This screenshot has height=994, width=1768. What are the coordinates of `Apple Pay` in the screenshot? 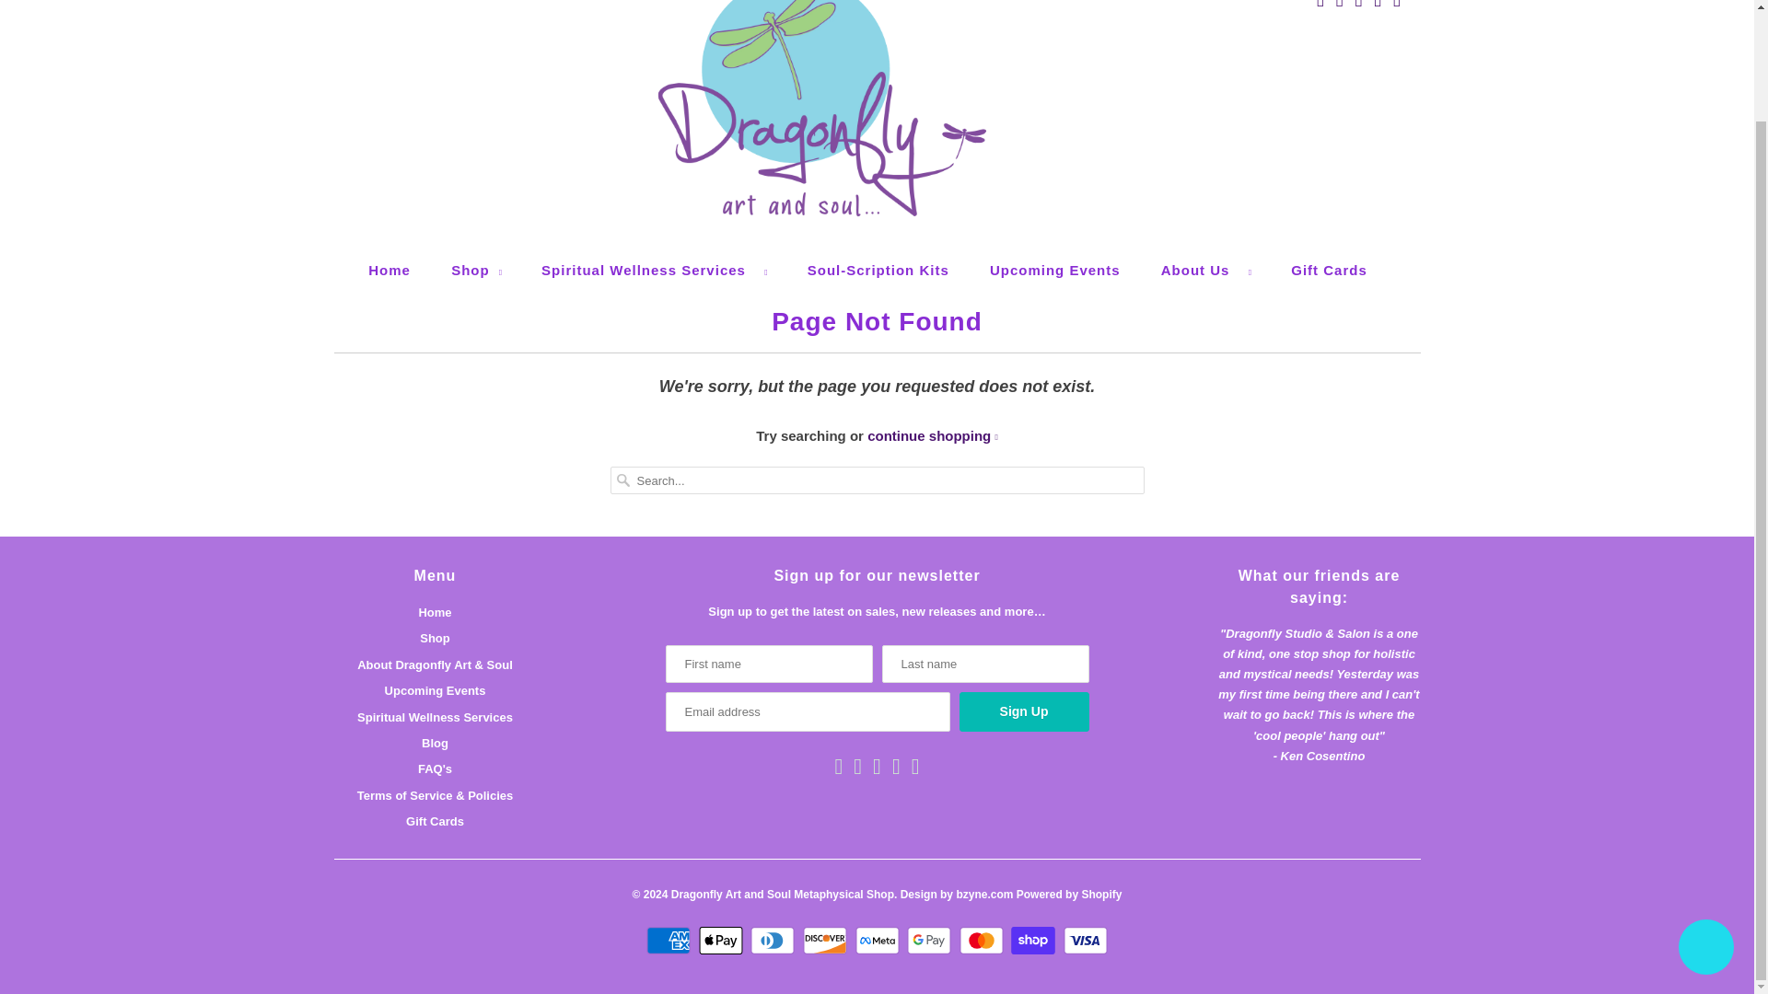 It's located at (723, 940).